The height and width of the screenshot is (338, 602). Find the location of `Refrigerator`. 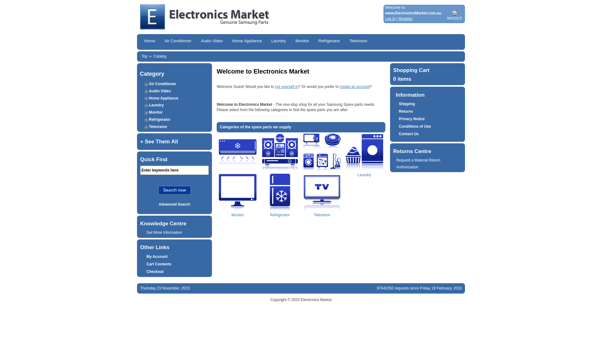

Refrigerator is located at coordinates (160, 120).